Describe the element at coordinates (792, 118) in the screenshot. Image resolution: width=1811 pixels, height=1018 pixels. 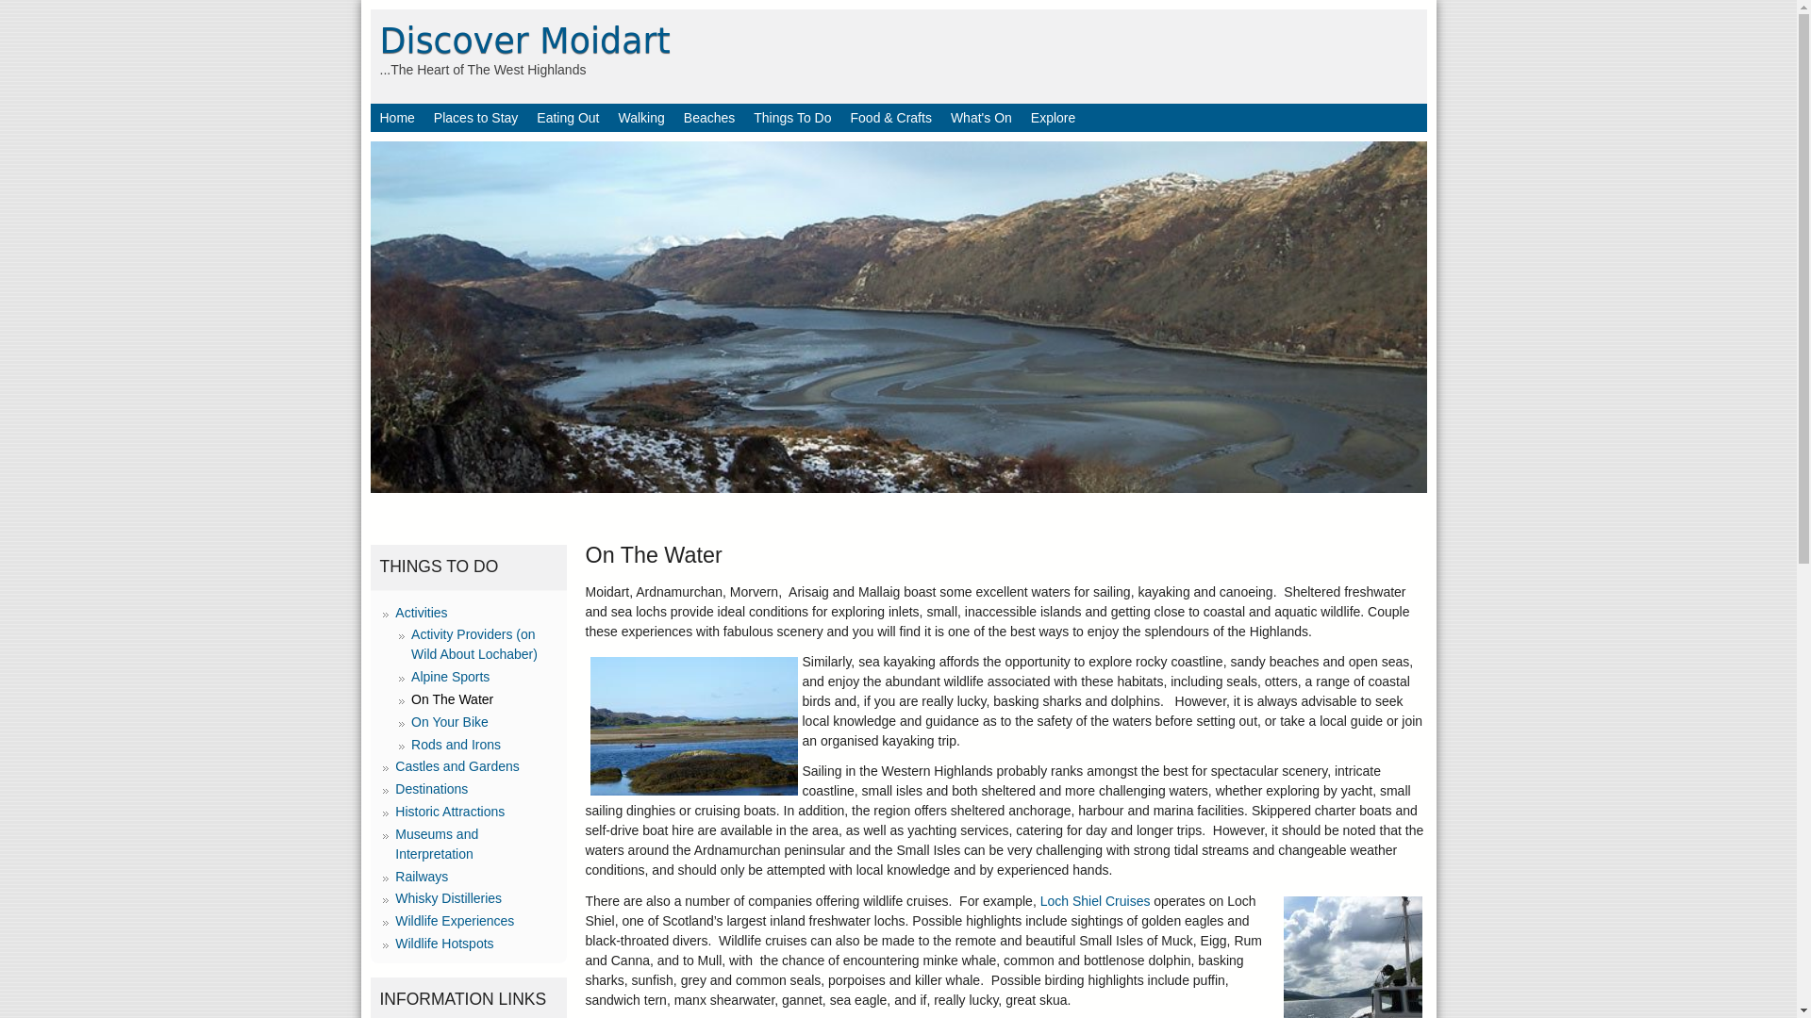
I see `Things To Do` at that location.